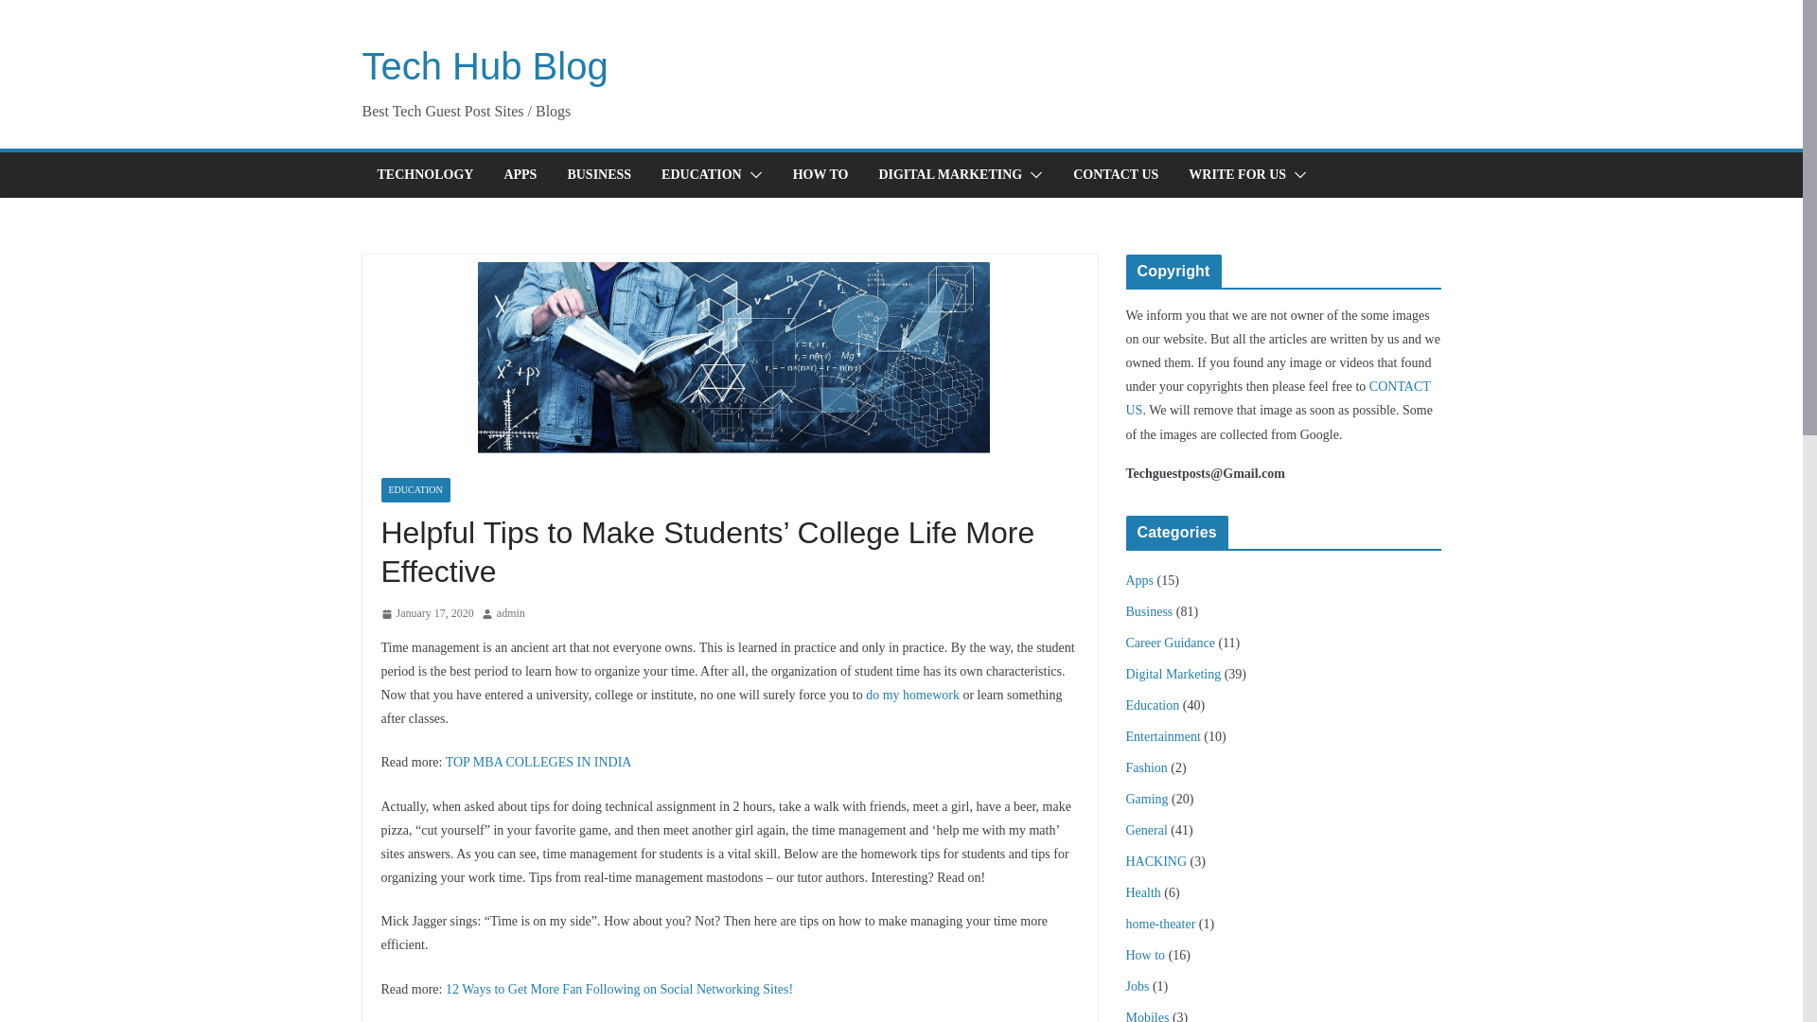  I want to click on Tech Hub Blog, so click(485, 65).